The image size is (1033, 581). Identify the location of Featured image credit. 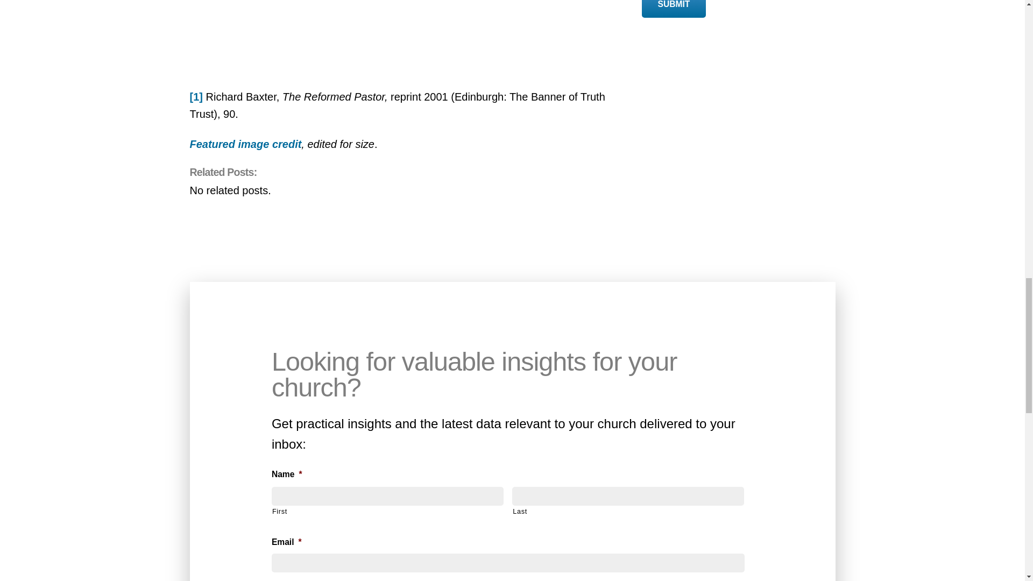
(245, 144).